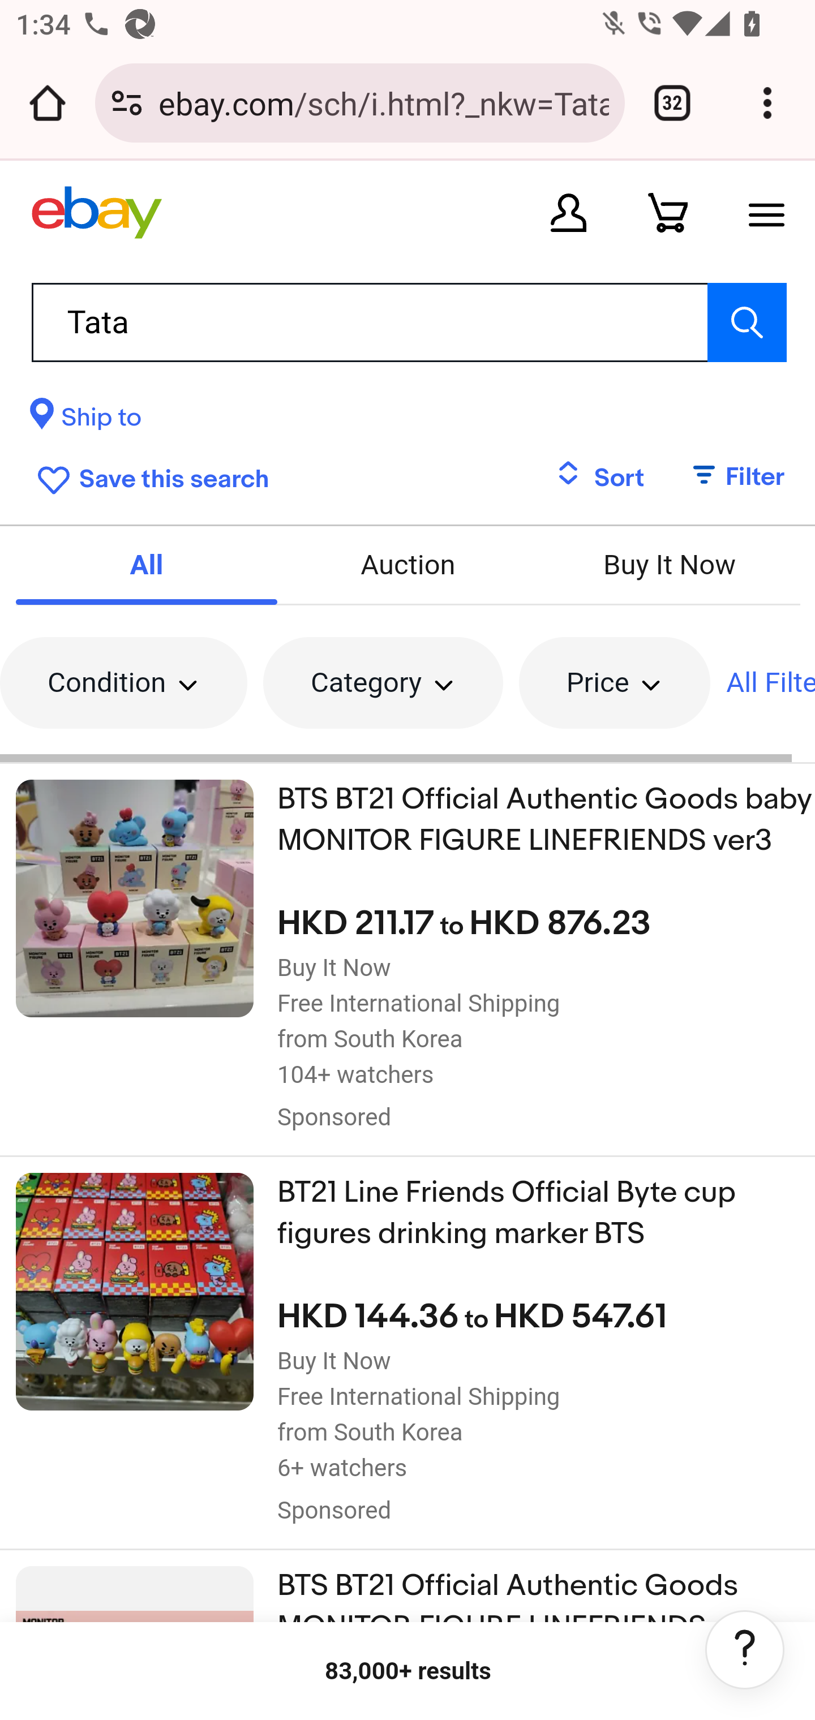 Image resolution: width=815 pixels, height=1720 pixels. Describe the element at coordinates (614, 681) in the screenshot. I see `Price` at that location.